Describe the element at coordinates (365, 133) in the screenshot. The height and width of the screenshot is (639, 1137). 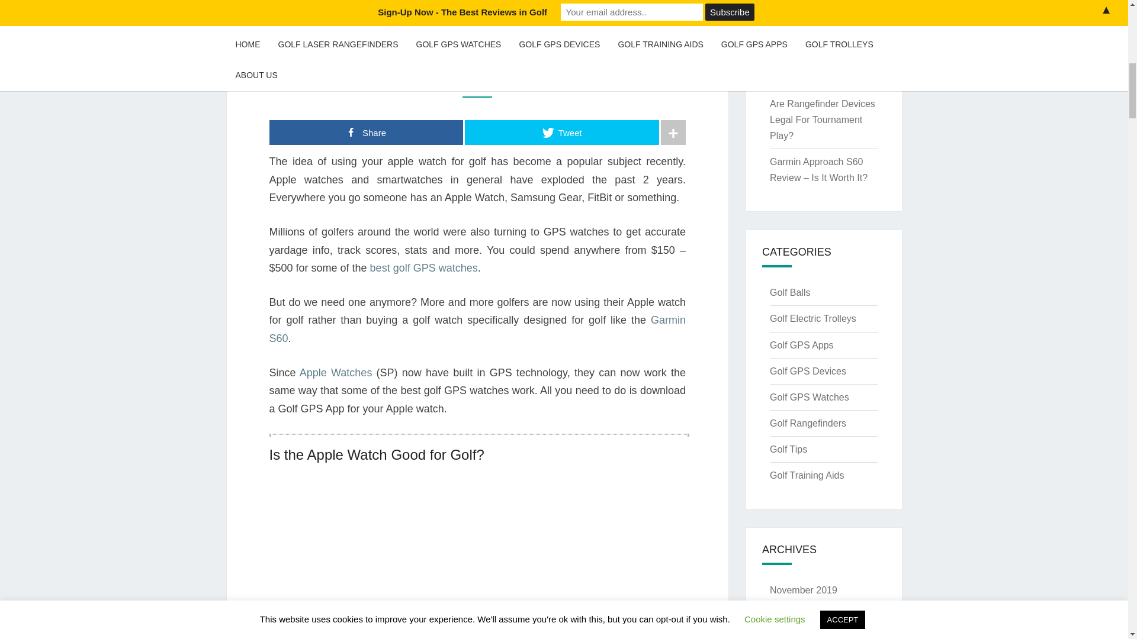
I see `Share` at that location.